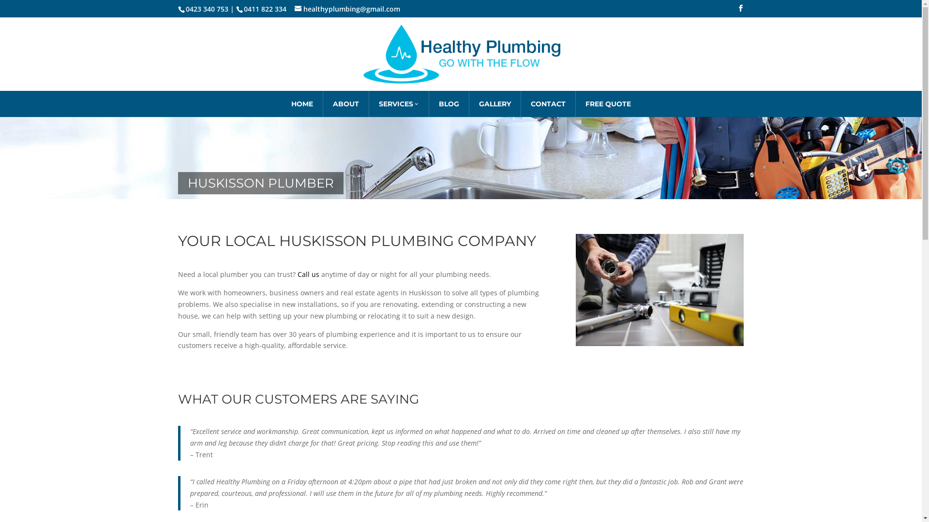  I want to click on GALLERY, so click(495, 104).